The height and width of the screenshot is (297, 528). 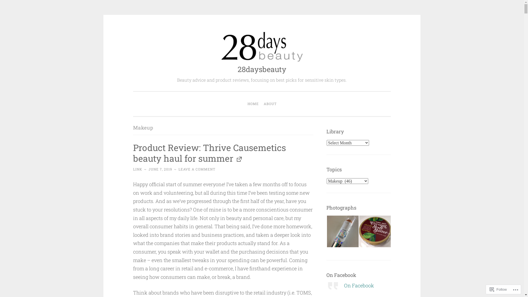 I want to click on ABOUT, so click(x=270, y=104).